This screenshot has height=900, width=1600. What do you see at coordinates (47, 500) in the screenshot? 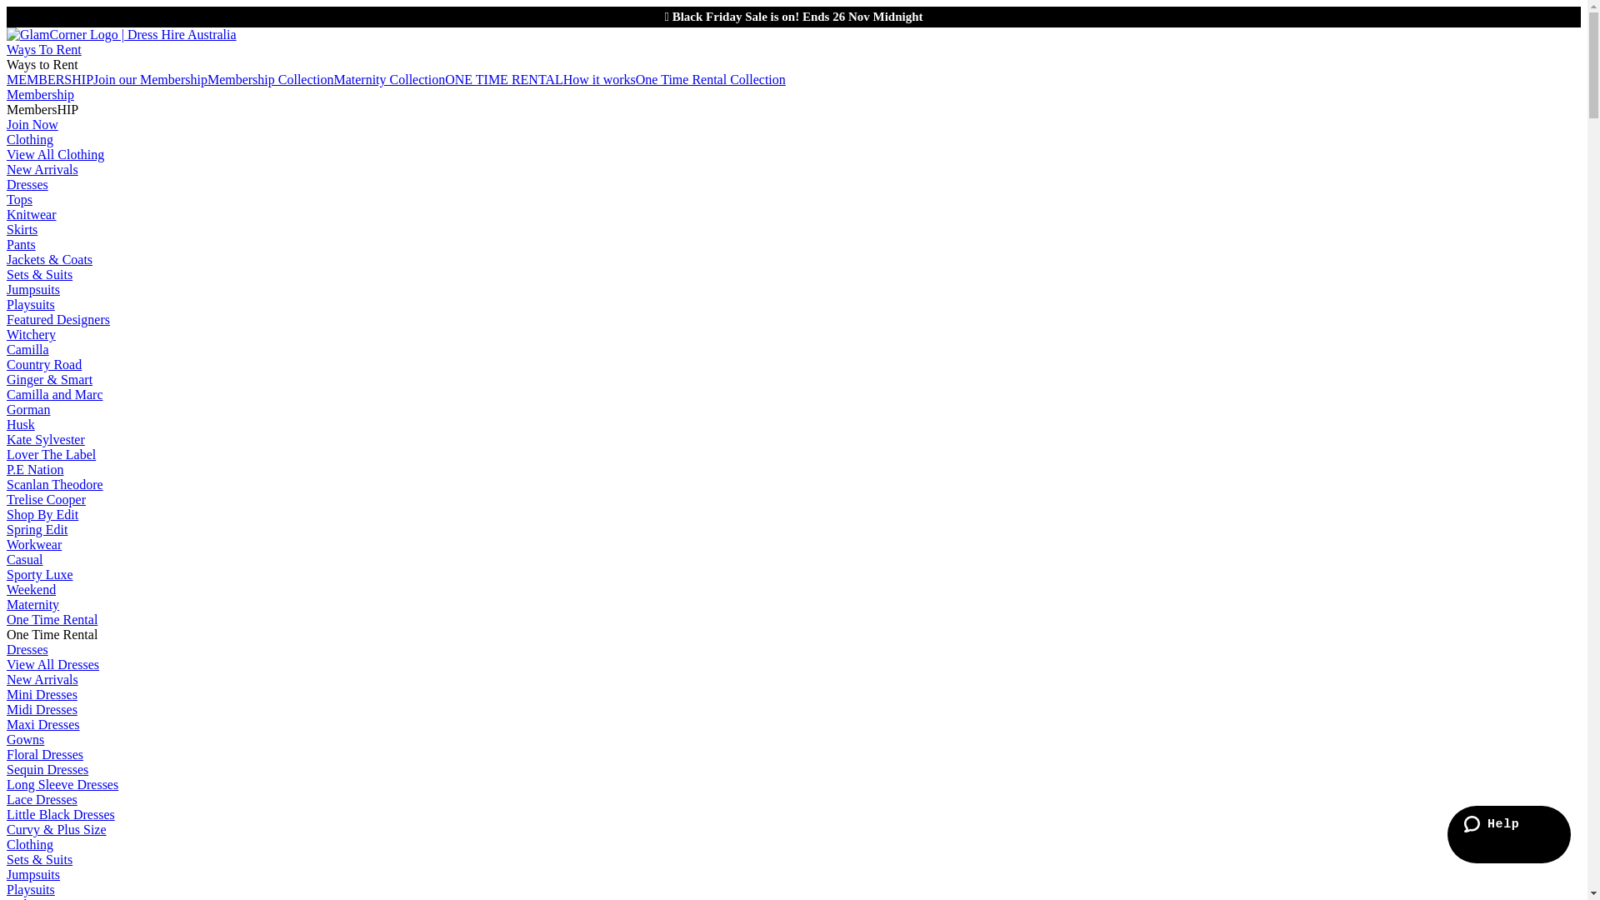
I see `Trelise Cooper` at bounding box center [47, 500].